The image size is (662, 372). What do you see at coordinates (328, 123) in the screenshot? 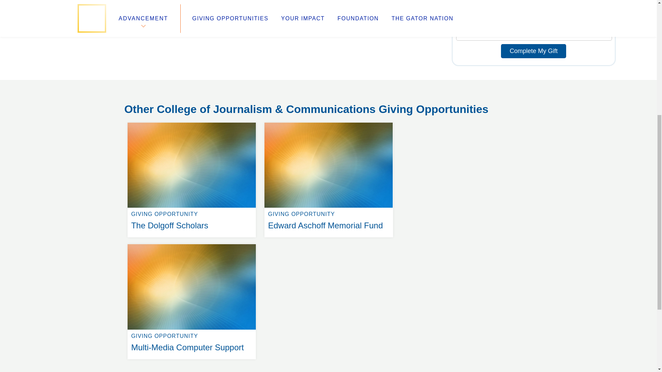
I see `Complete My Gift` at bounding box center [328, 123].